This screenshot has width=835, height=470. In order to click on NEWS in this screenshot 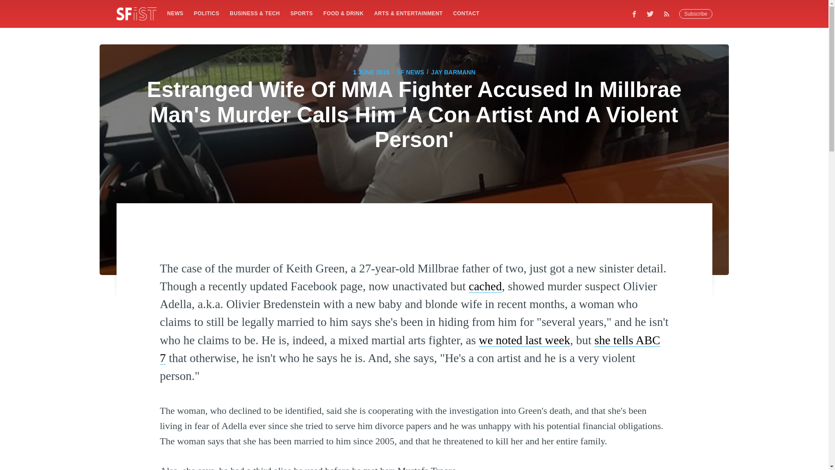, I will do `click(175, 13)`.